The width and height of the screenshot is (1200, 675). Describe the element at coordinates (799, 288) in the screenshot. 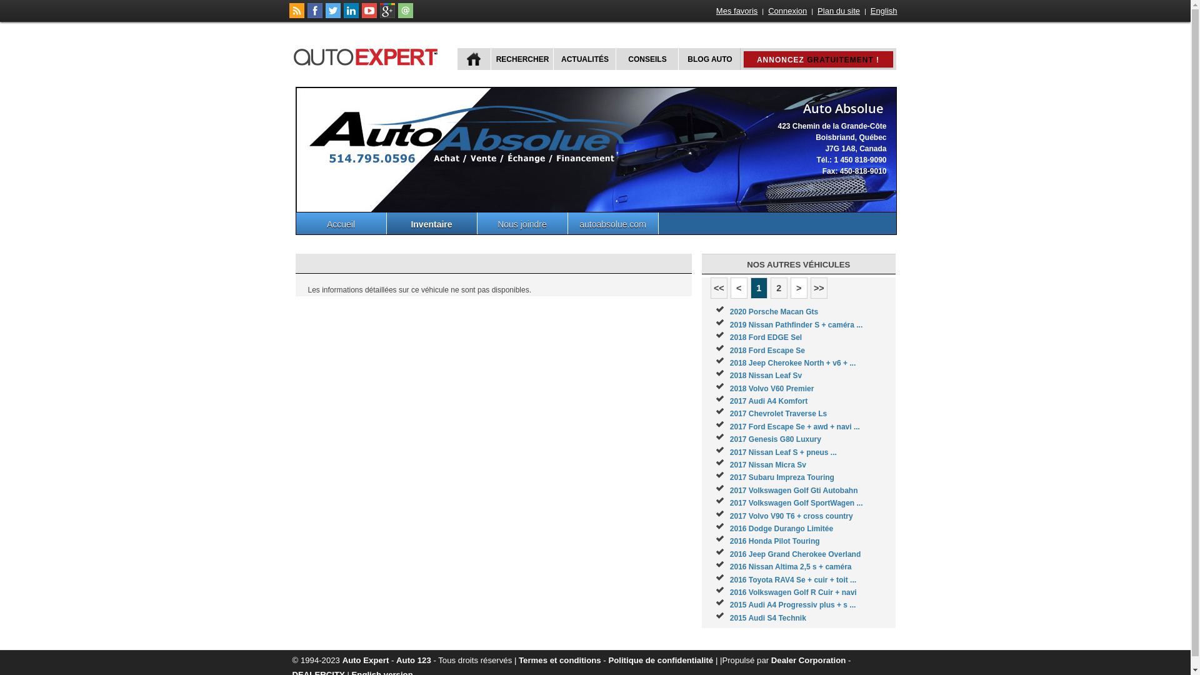

I see `>` at that location.